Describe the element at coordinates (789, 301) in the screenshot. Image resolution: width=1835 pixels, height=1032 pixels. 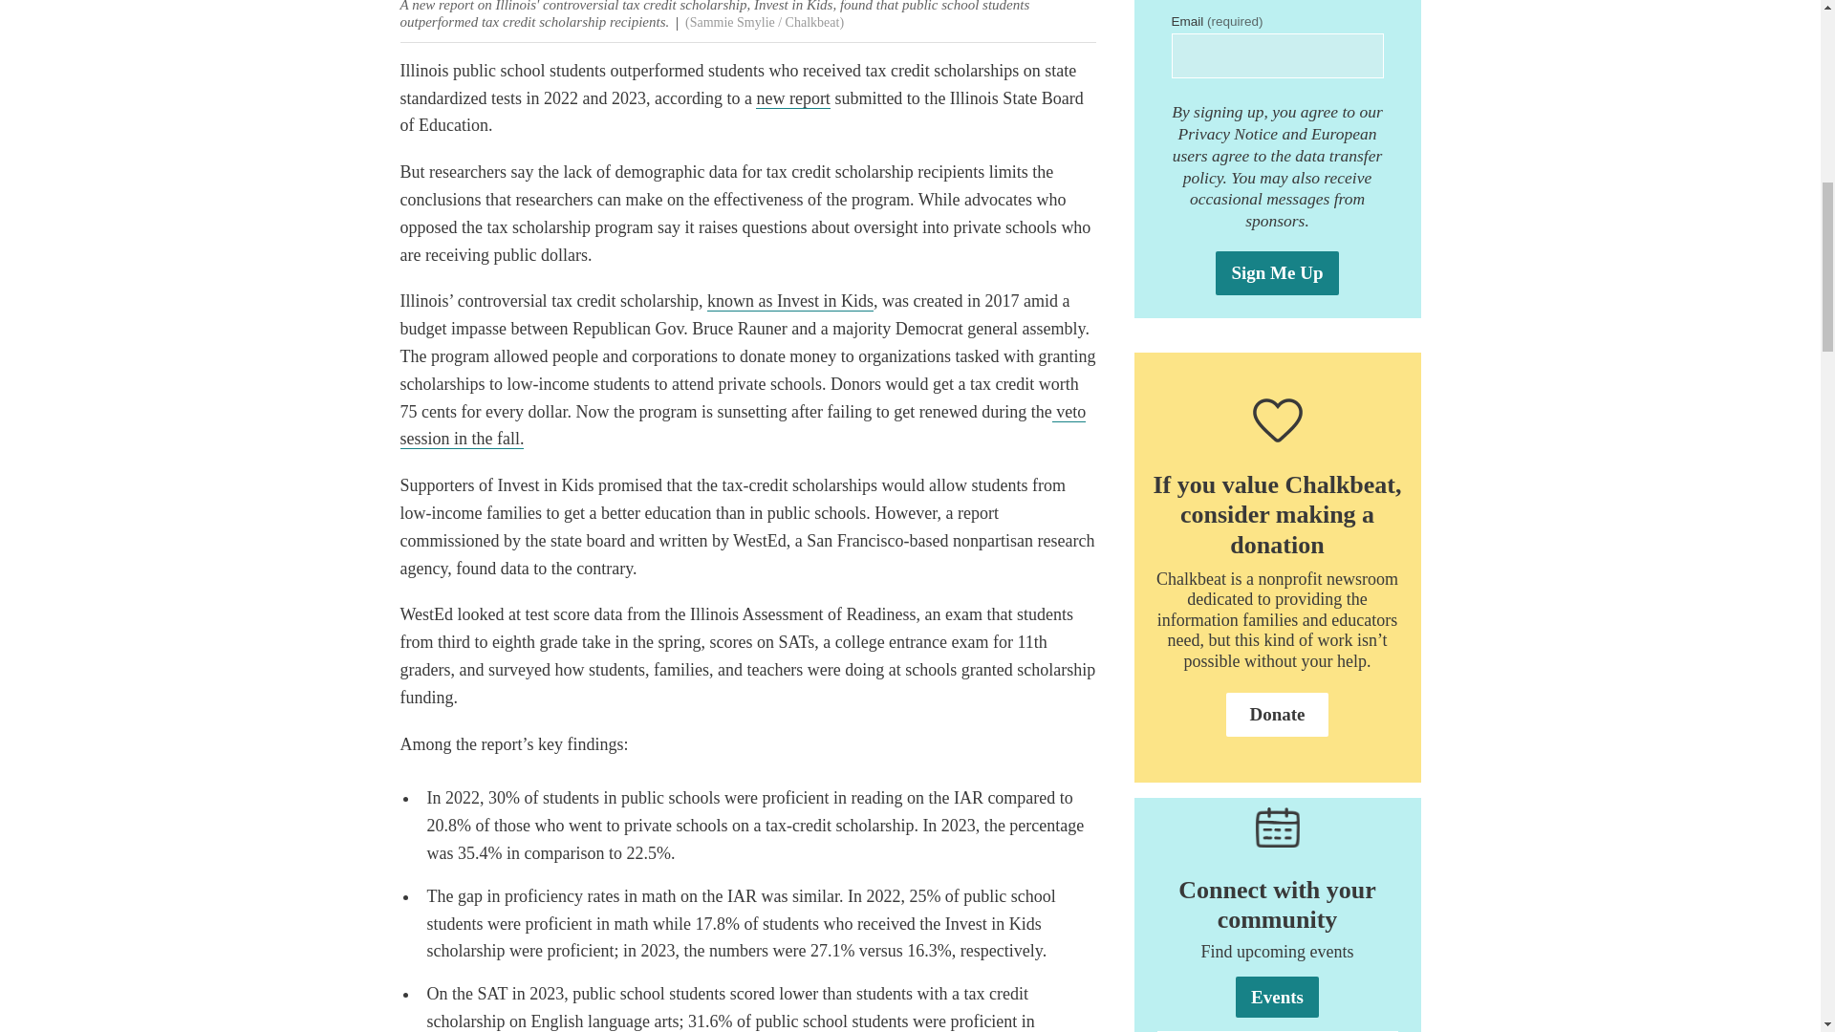
I see `known as Invest in Kids` at that location.